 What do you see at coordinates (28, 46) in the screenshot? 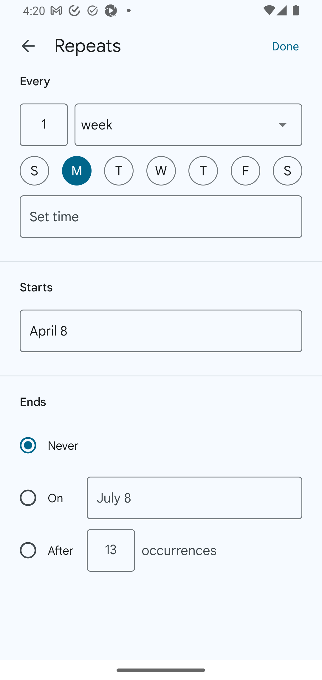
I see `Back` at bounding box center [28, 46].